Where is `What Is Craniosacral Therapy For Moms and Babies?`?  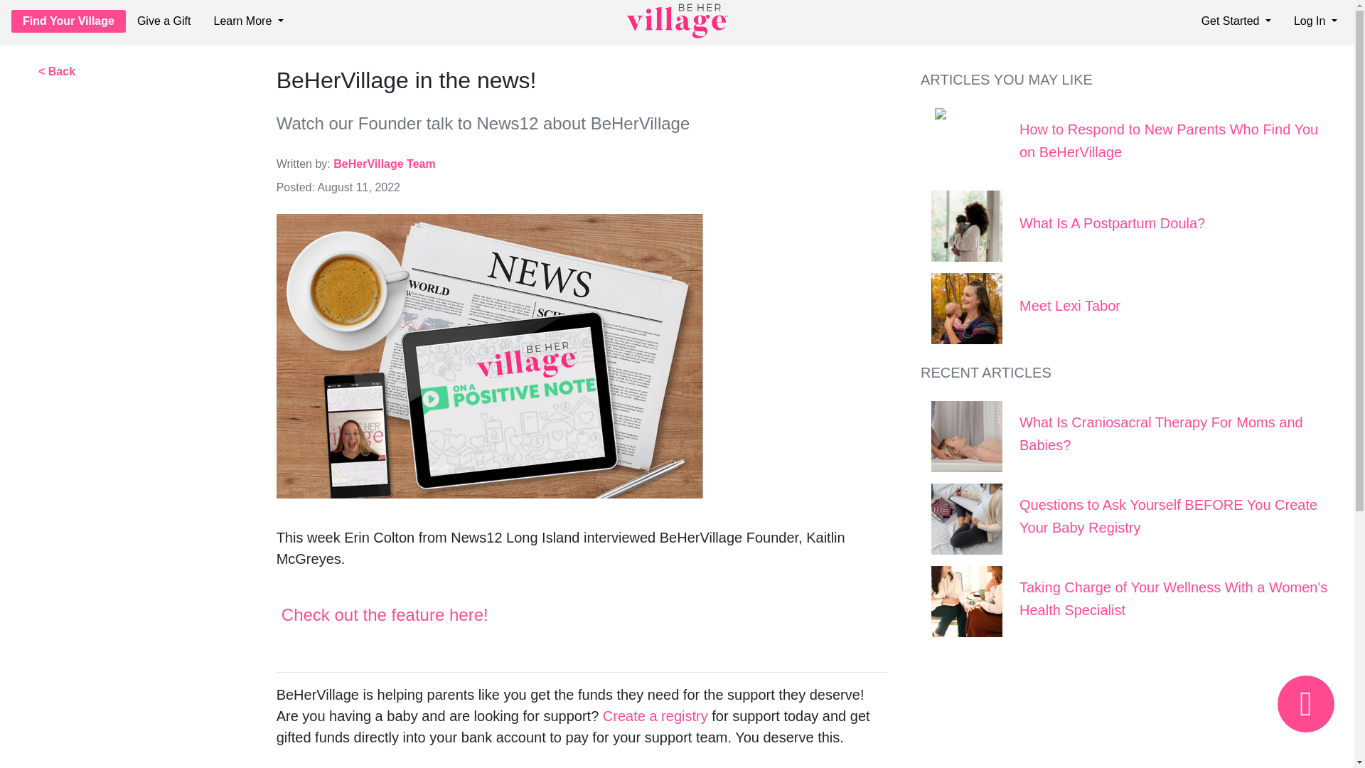 What Is Craniosacral Therapy For Moms and Babies? is located at coordinates (1162, 434).